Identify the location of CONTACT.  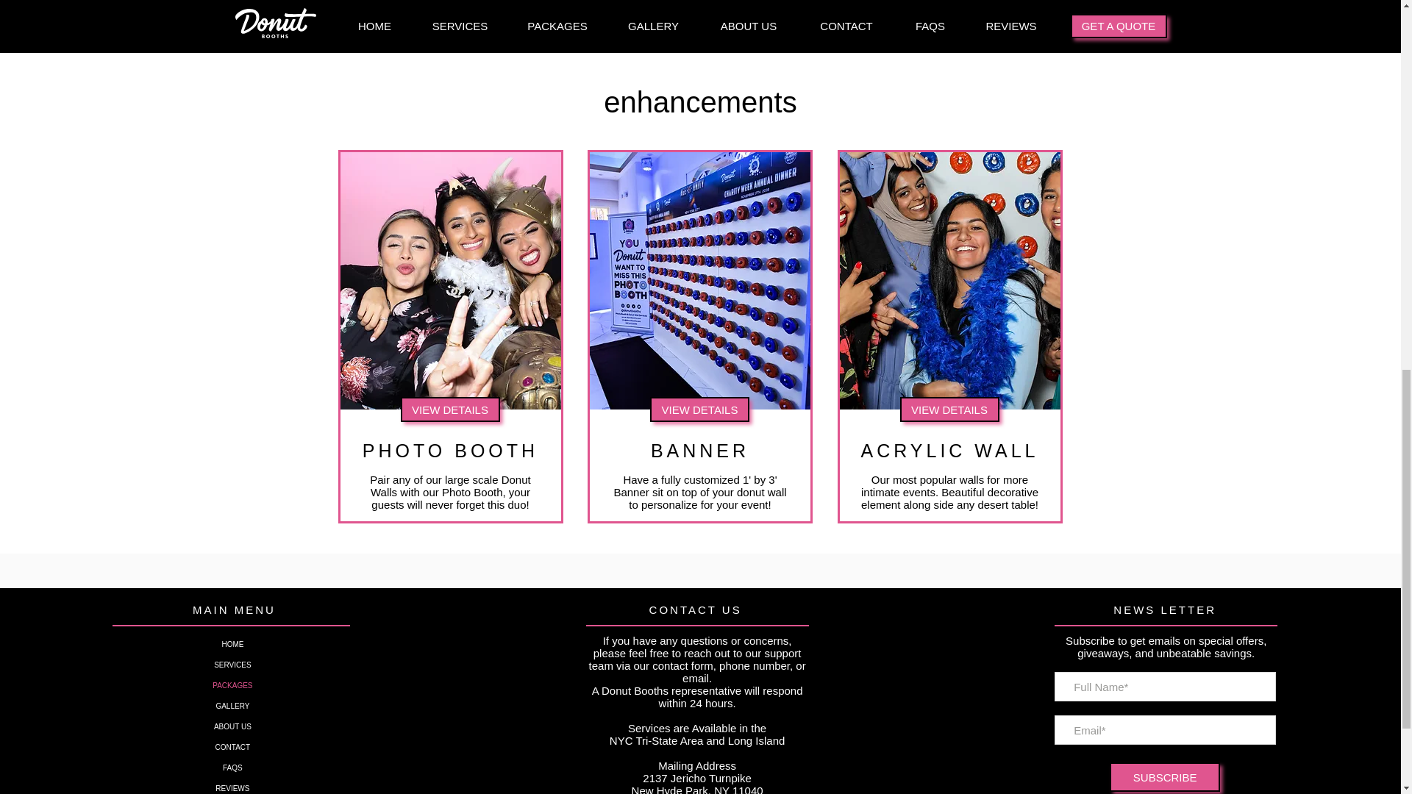
(232, 748).